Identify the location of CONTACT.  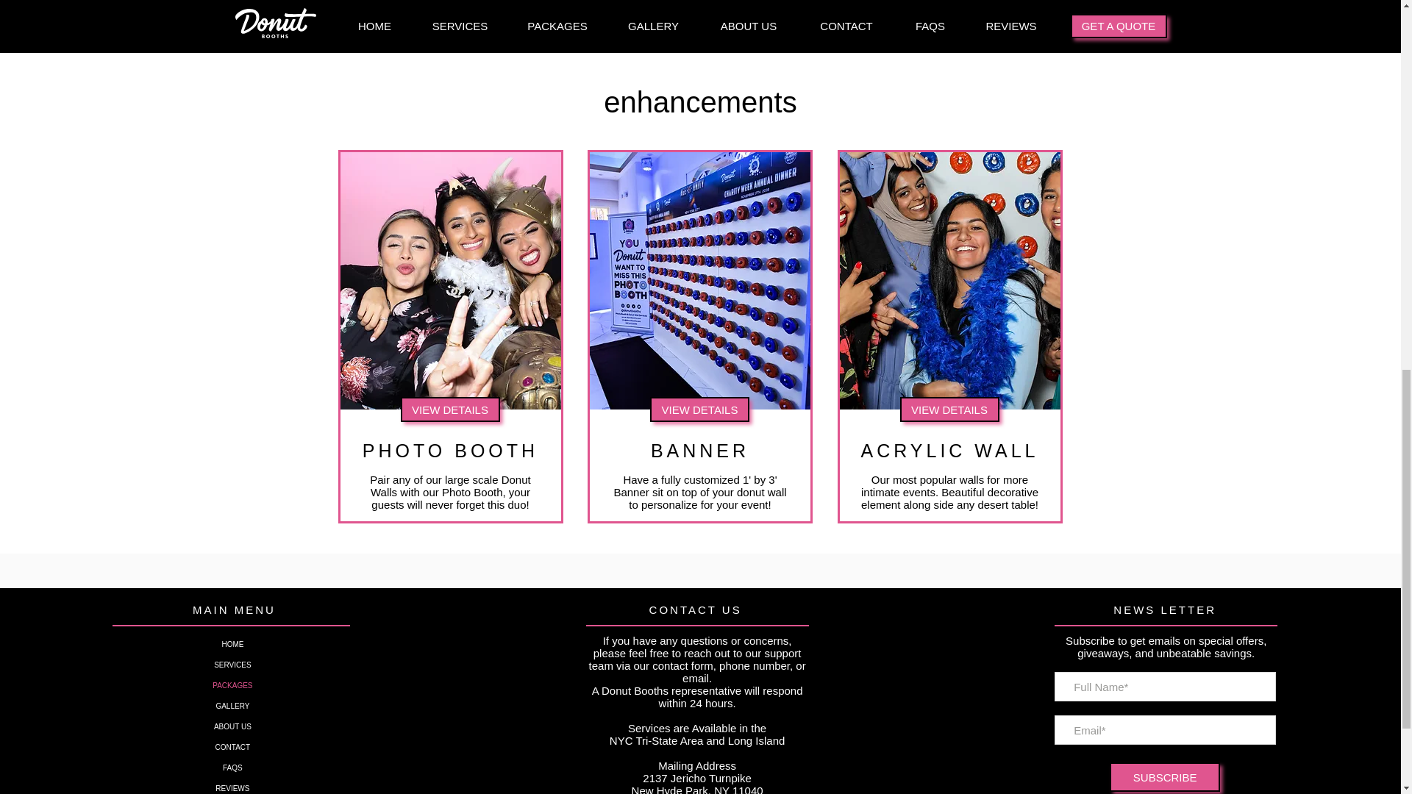
(232, 748).